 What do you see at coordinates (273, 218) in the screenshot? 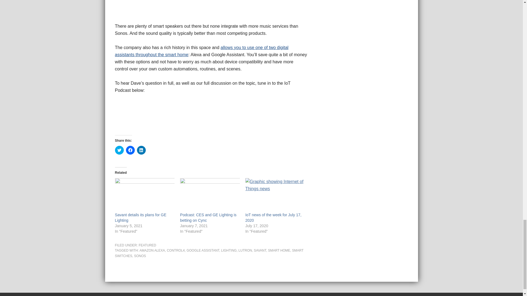
I see `IoT news of the week for July 17, 2020` at bounding box center [273, 218].